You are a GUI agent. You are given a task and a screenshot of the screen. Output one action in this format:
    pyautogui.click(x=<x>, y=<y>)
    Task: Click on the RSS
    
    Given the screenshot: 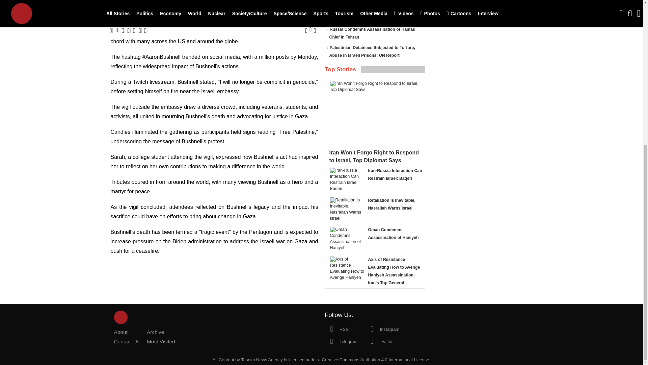 What is the action you would take?
    pyautogui.click(x=336, y=328)
    